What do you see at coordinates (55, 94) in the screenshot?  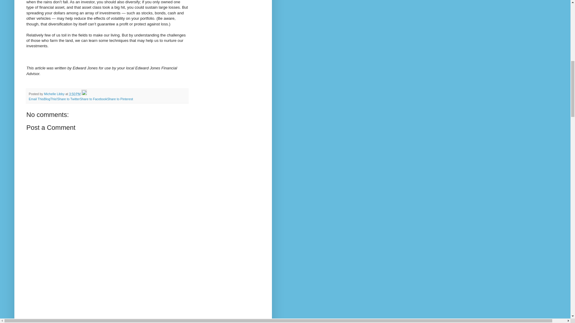 I see `Michelle Libby` at bounding box center [55, 94].